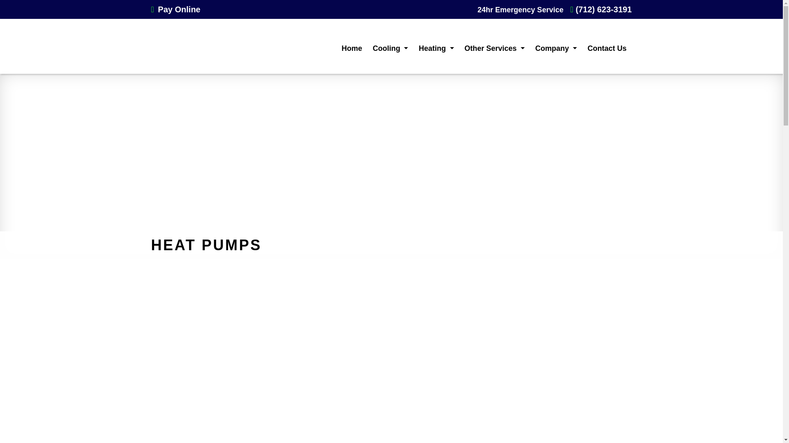 The width and height of the screenshot is (789, 443). What do you see at coordinates (352, 48) in the screenshot?
I see `Home` at bounding box center [352, 48].